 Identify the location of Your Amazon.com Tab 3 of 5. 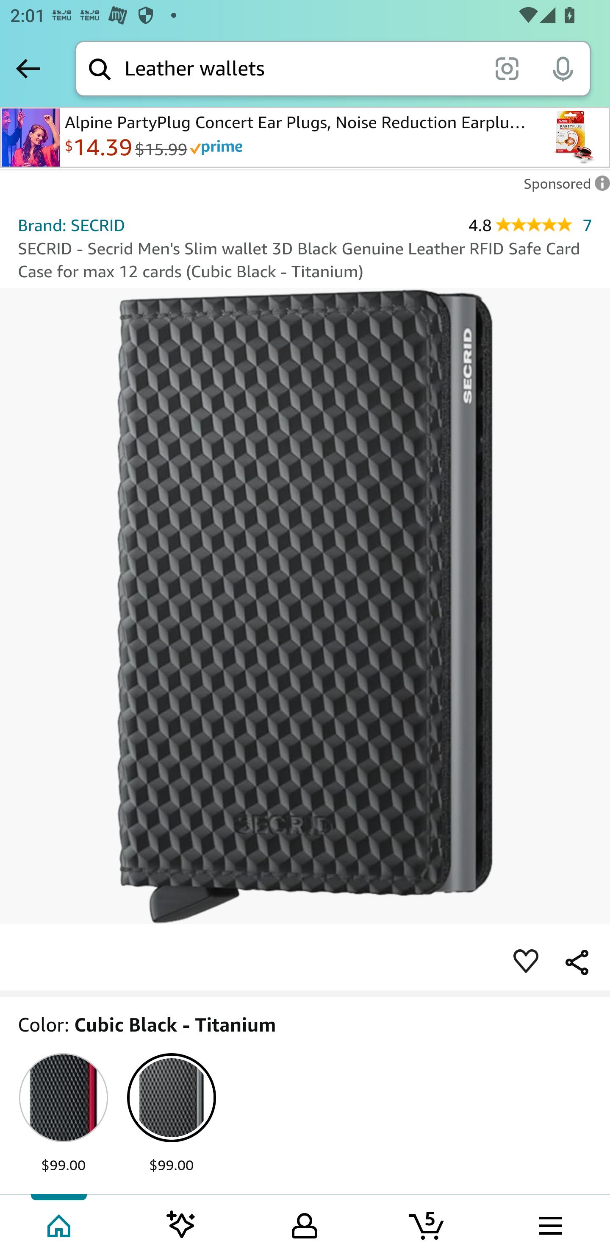
(305, 1224).